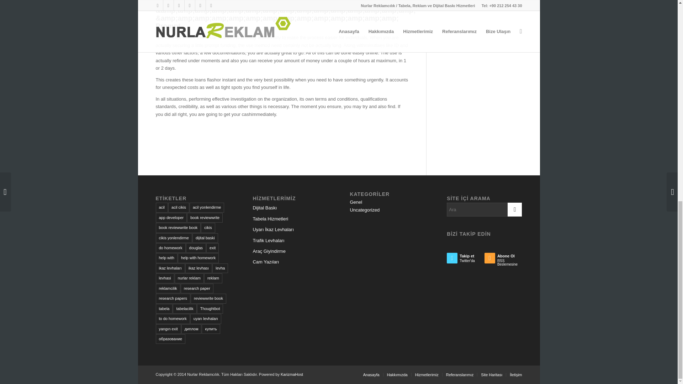 The image size is (683, 384). I want to click on 25 konu, so click(162, 208).